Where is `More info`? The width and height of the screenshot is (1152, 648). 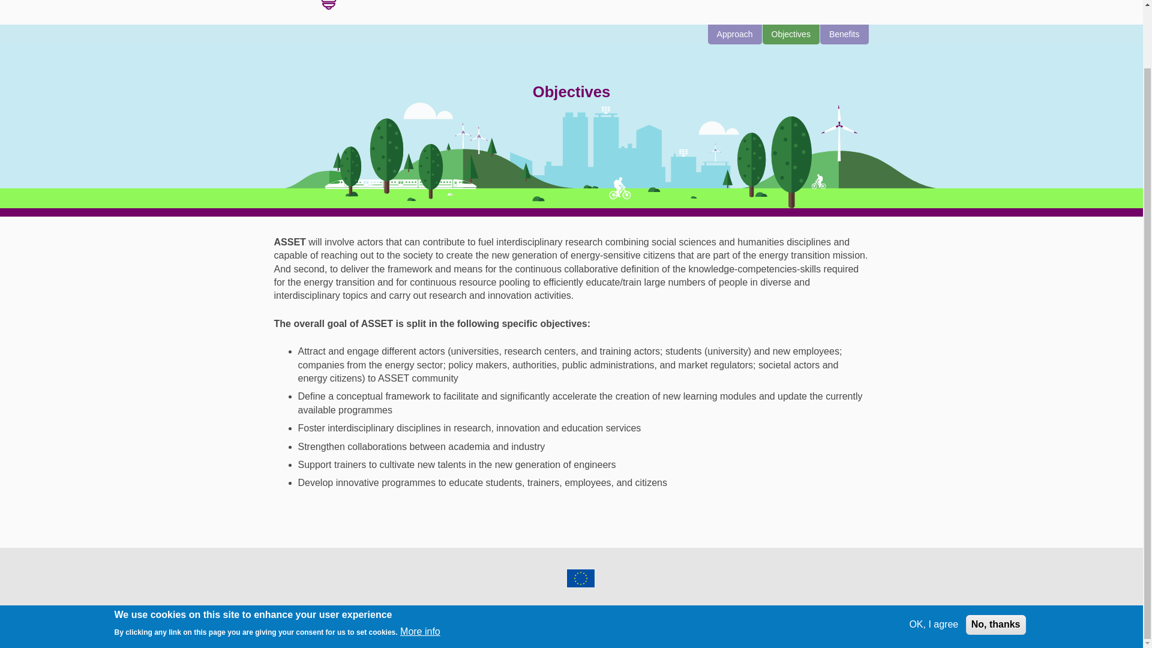 More info is located at coordinates (420, 564).